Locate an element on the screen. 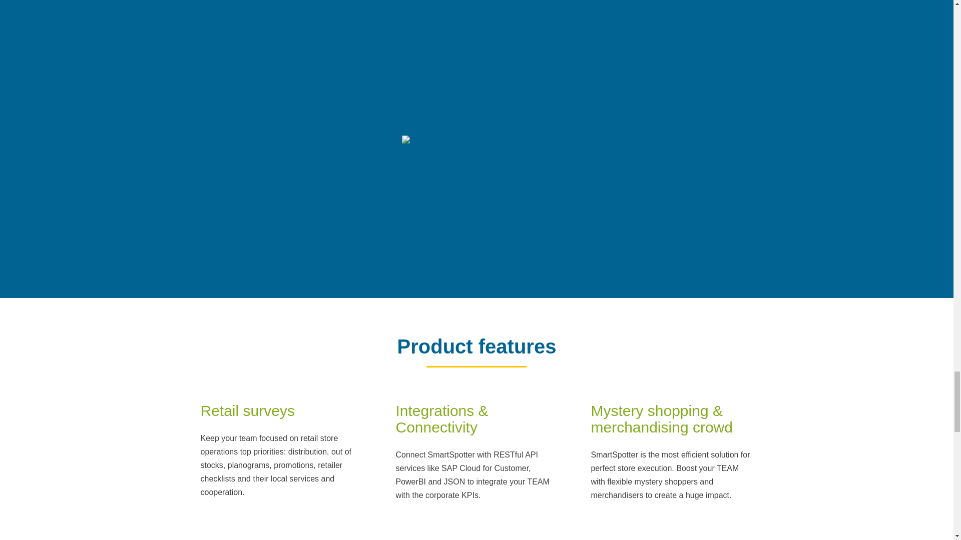 Image resolution: width=961 pixels, height=540 pixels. Activision is located at coordinates (339, 55).